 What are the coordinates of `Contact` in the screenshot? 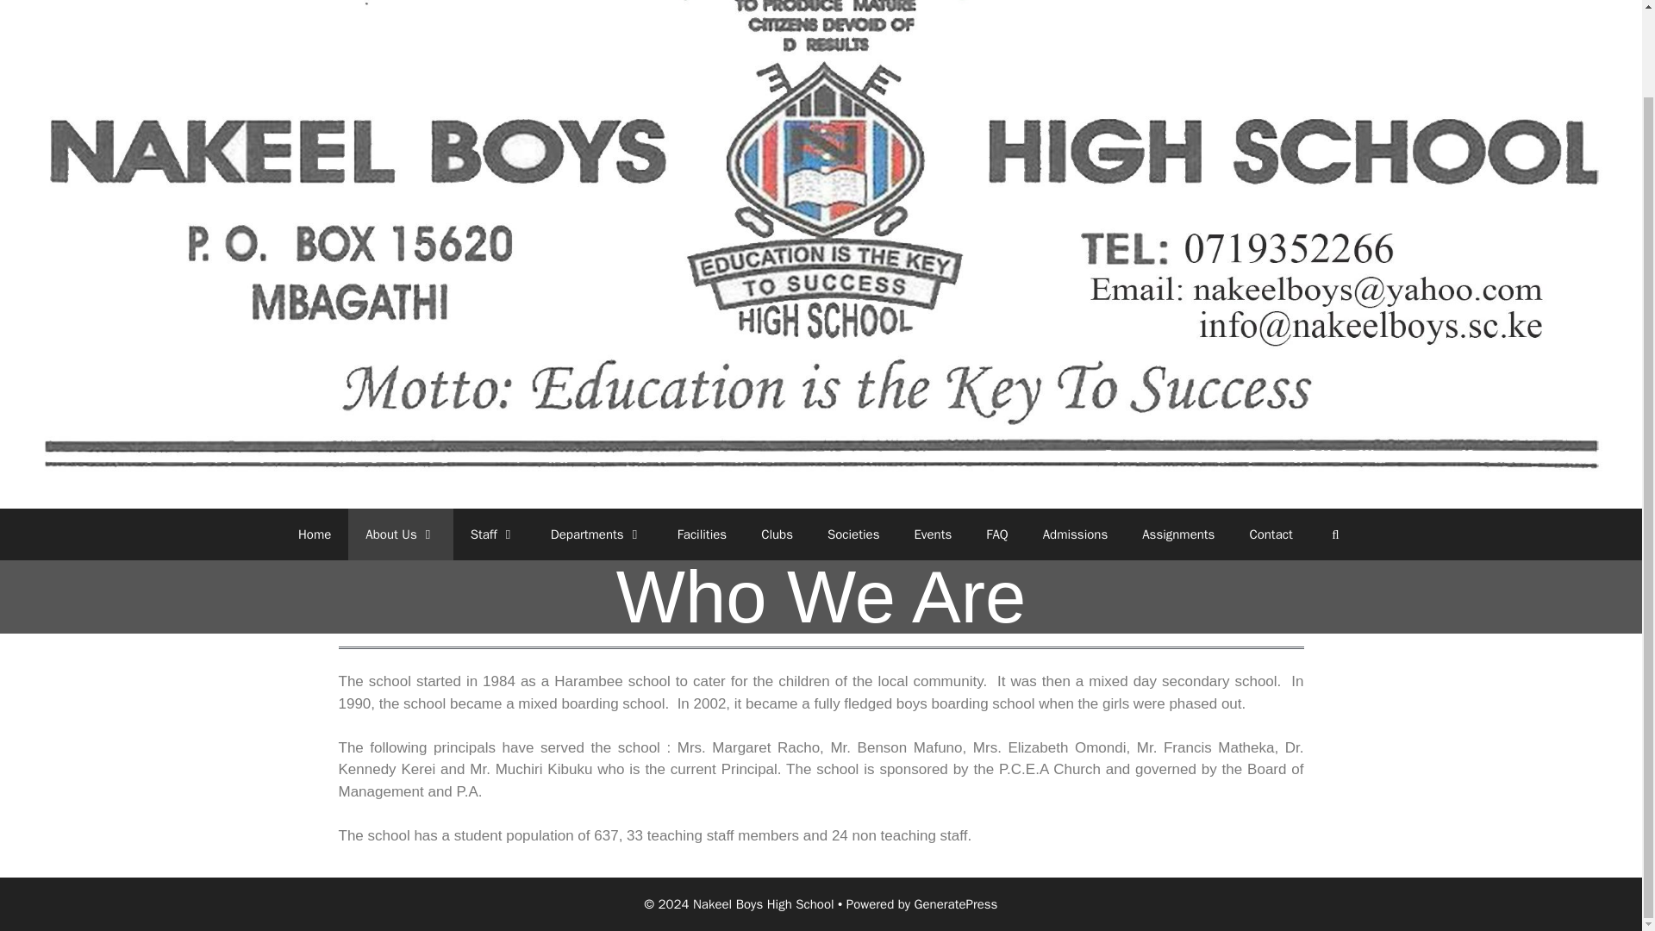 It's located at (1270, 534).